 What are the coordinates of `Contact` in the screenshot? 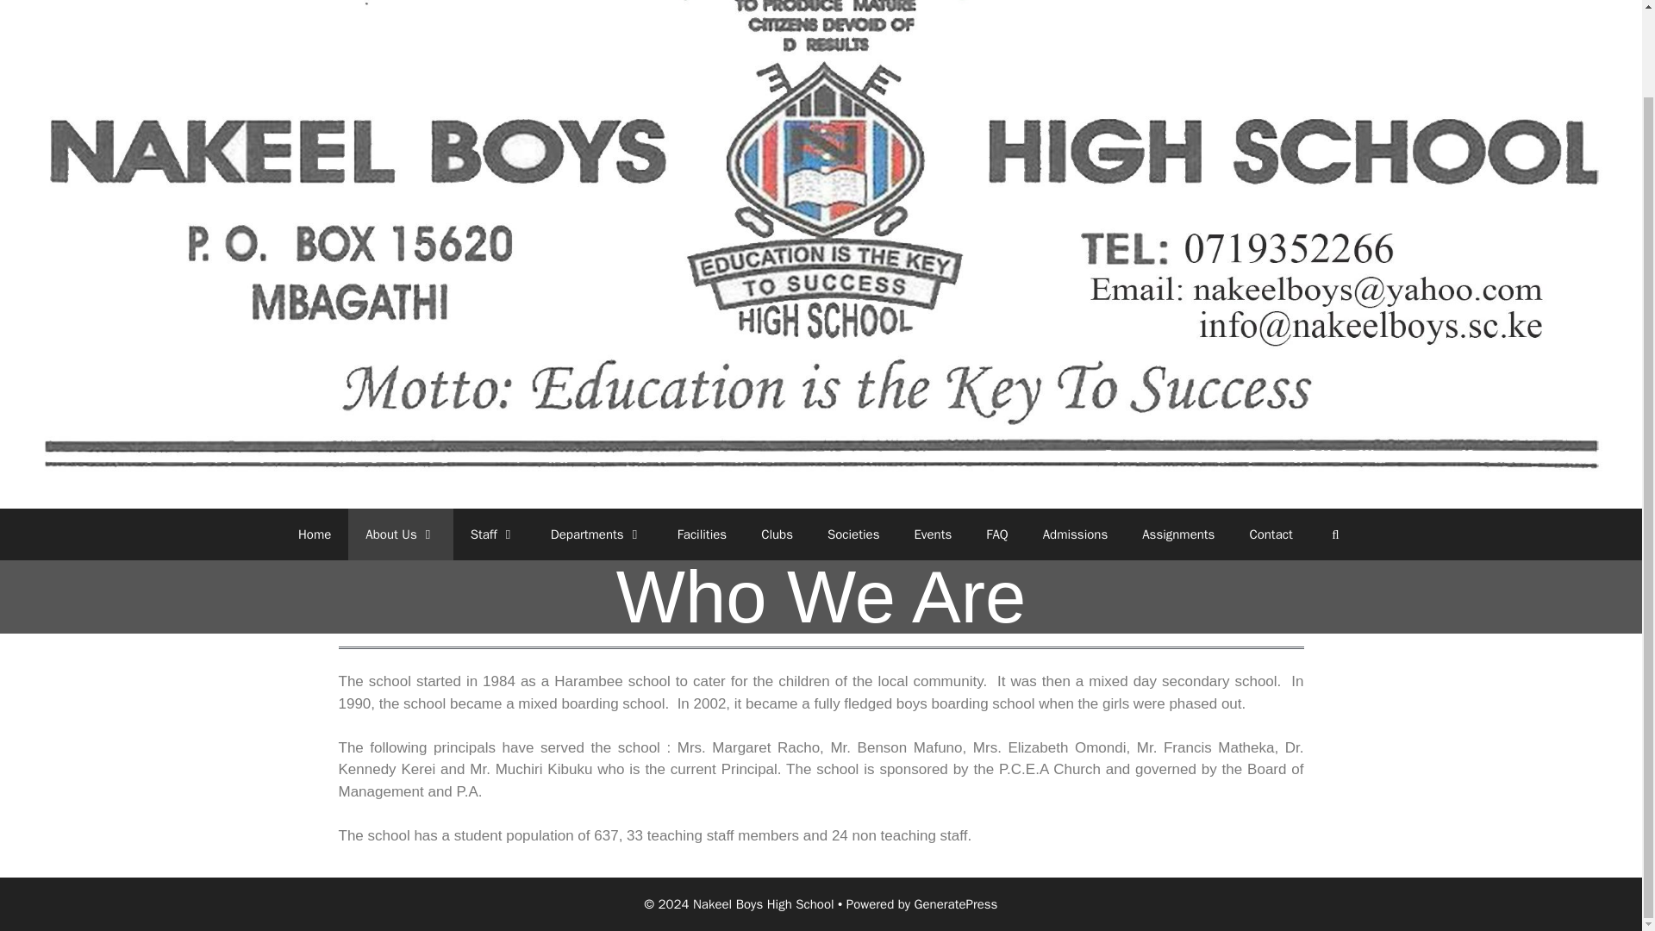 It's located at (1270, 534).